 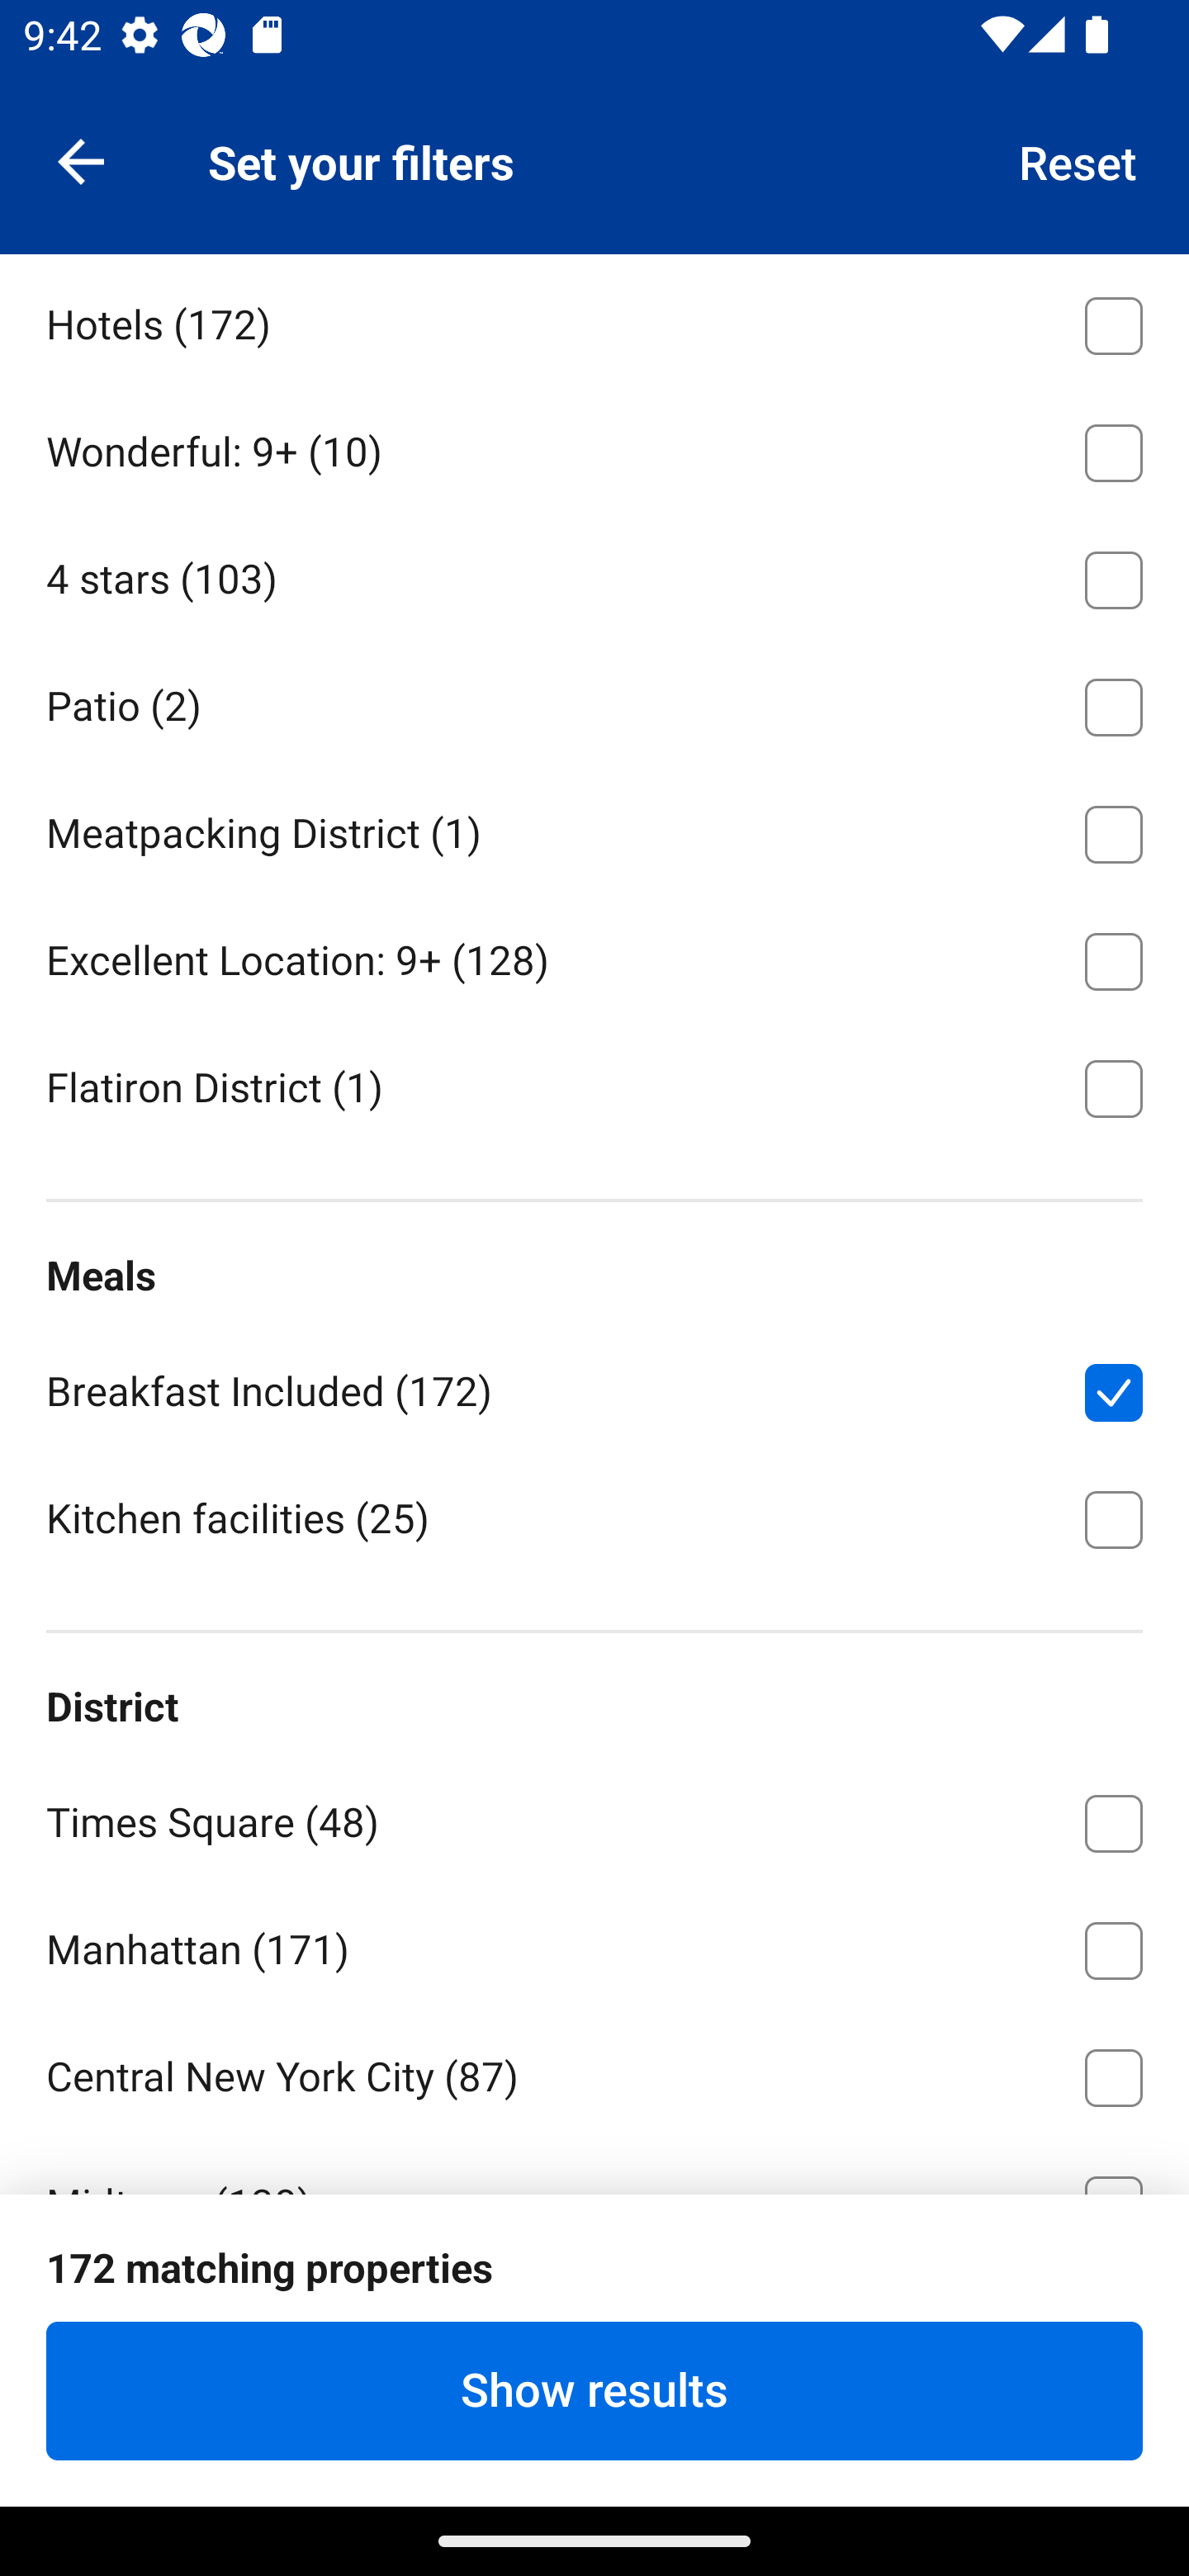 What do you see at coordinates (594, 2390) in the screenshot?
I see `Show results` at bounding box center [594, 2390].